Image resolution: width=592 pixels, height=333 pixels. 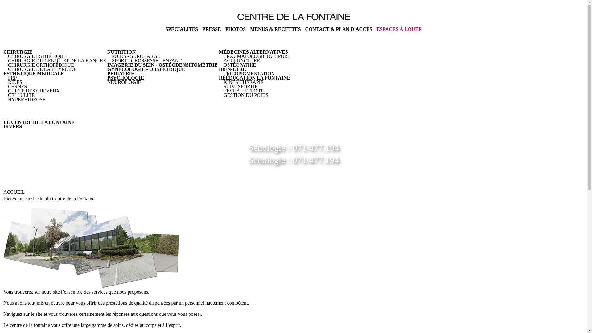 What do you see at coordinates (12, 78) in the screenshot?
I see `PRP` at bounding box center [12, 78].